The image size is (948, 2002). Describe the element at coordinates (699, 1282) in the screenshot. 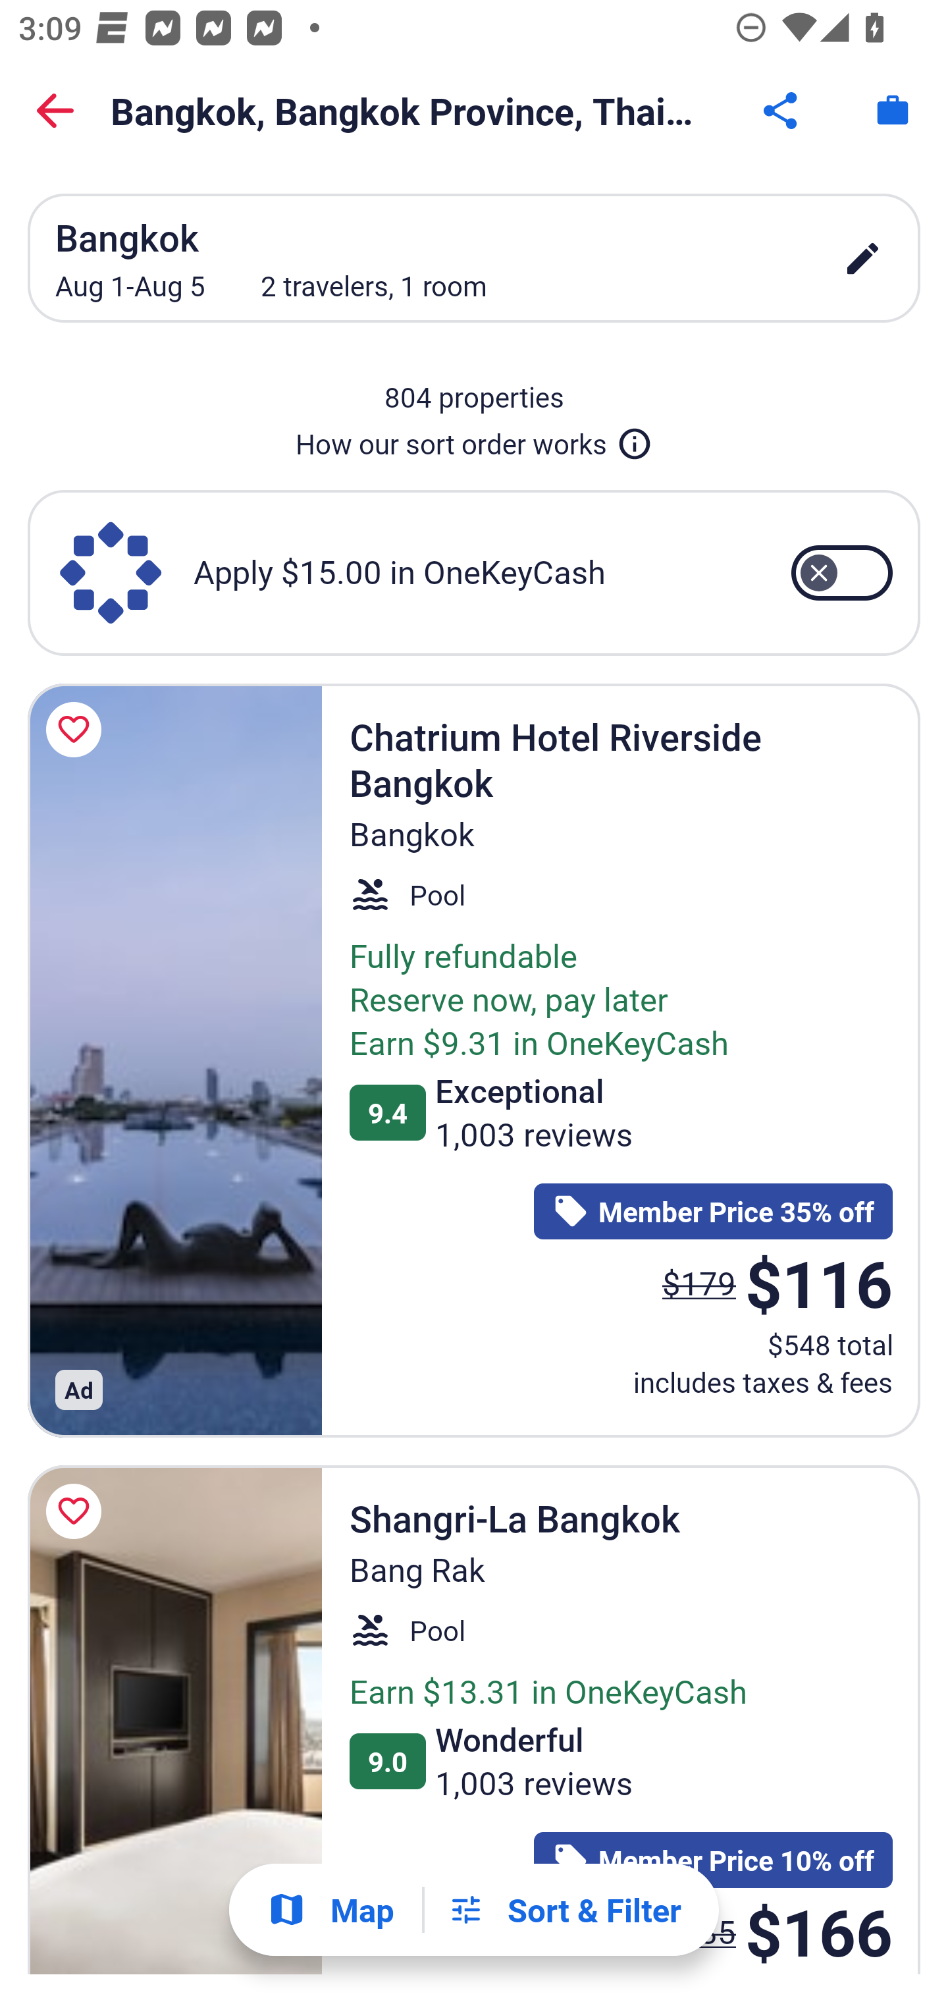

I see `$179 The price was $179` at that location.